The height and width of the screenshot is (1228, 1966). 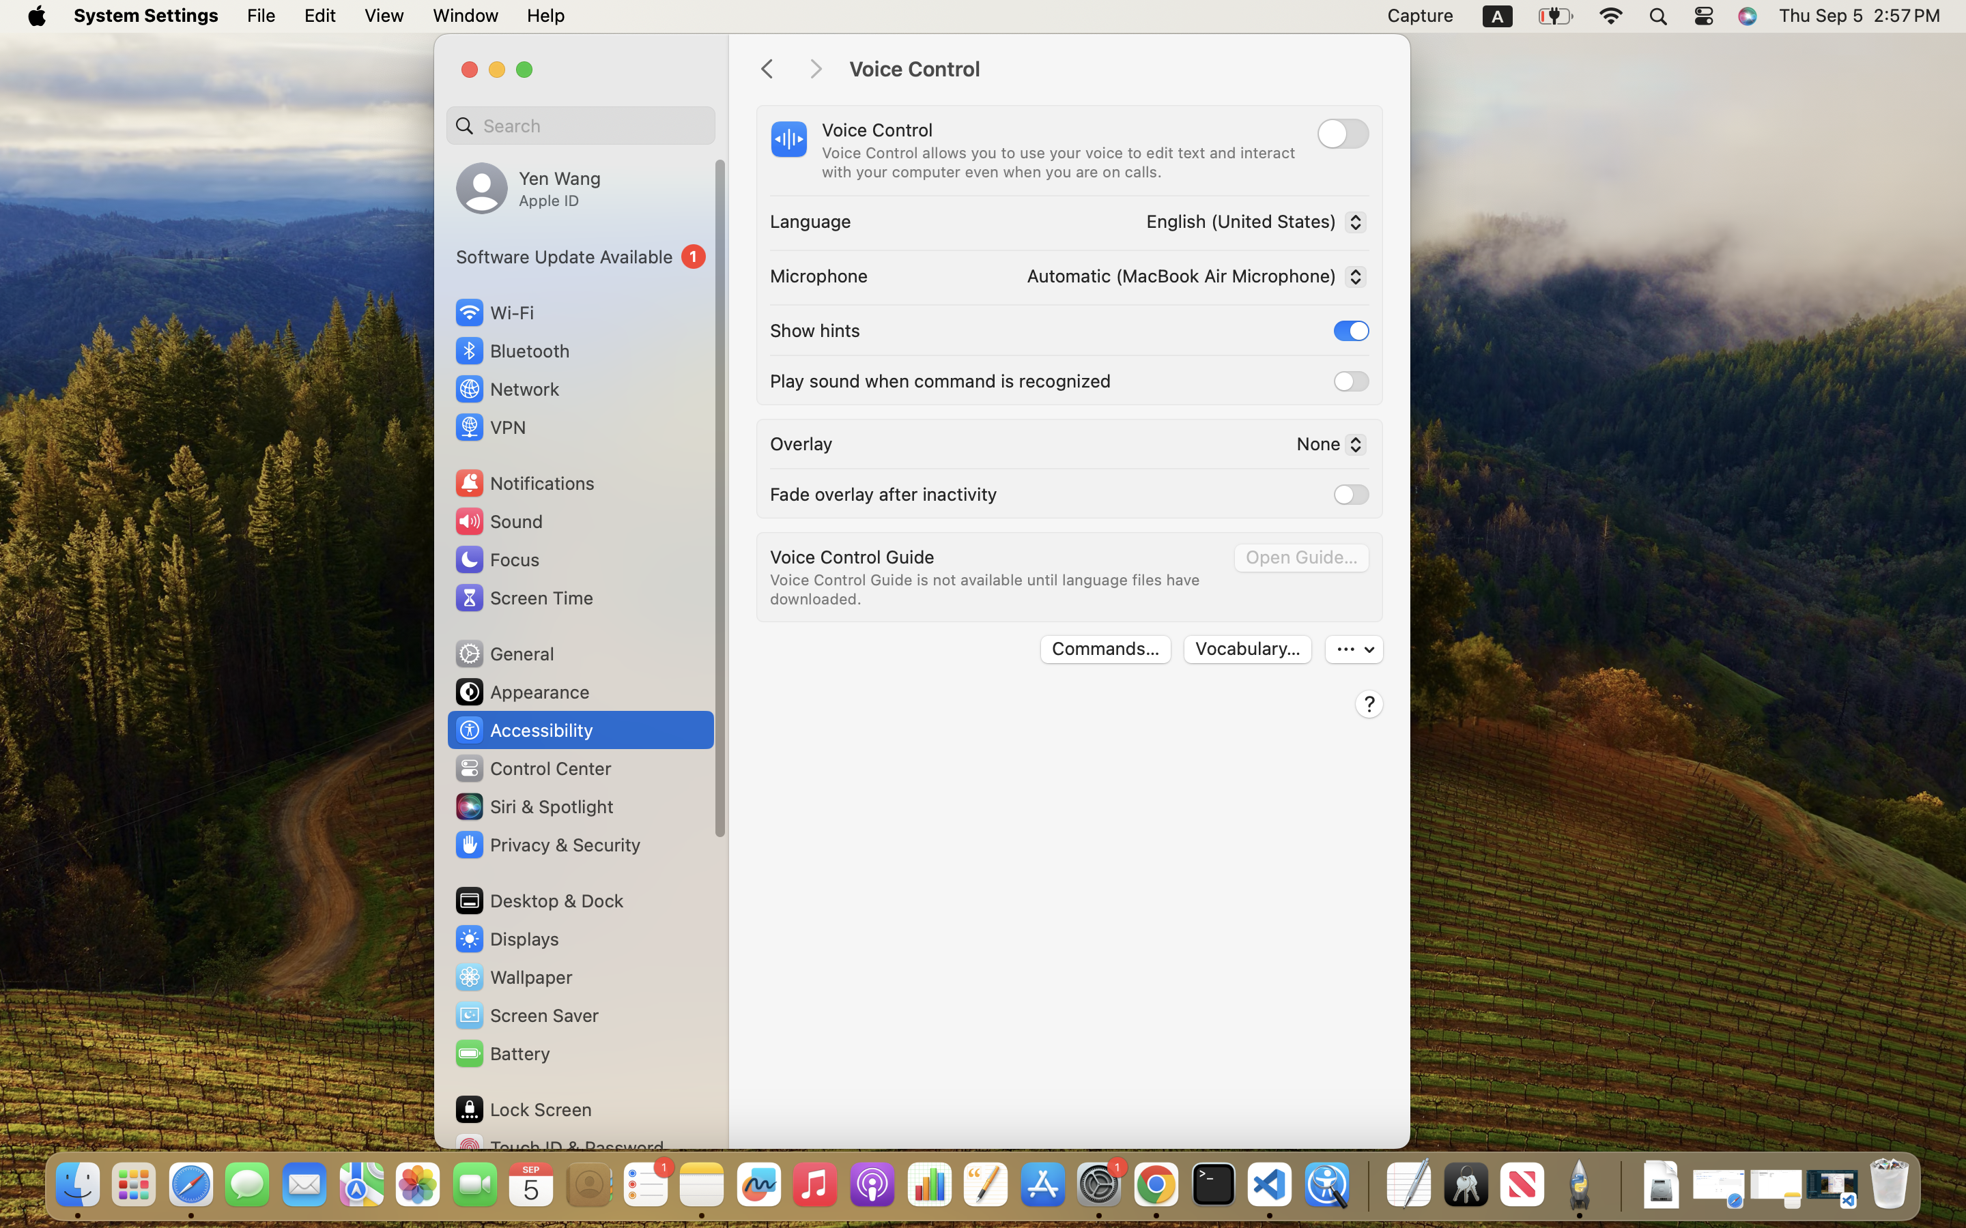 I want to click on Sound, so click(x=498, y=521).